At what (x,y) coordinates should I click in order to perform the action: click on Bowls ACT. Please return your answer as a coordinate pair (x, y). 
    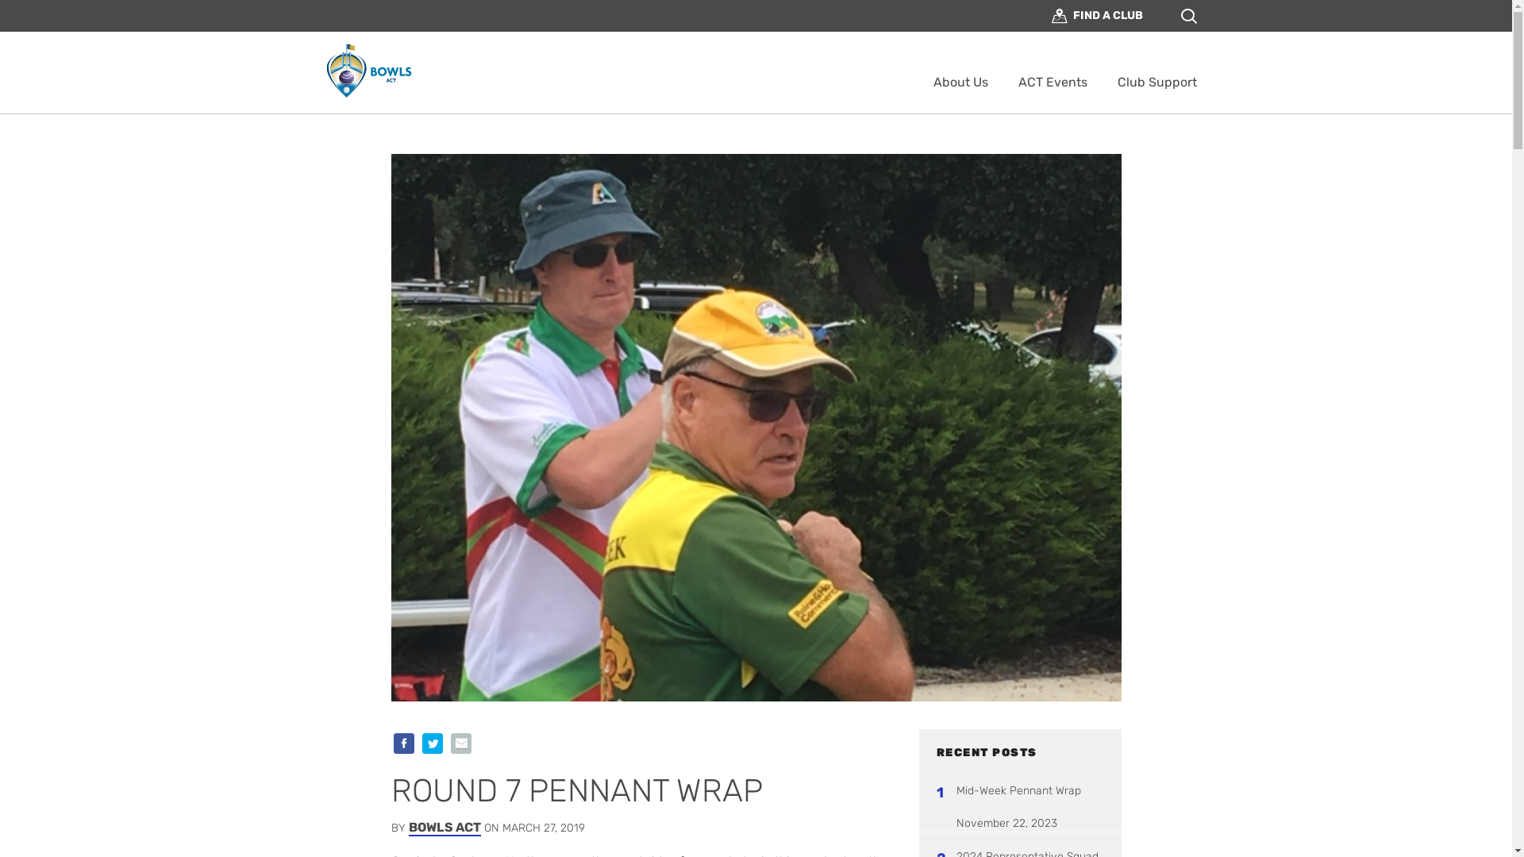
    Looking at the image, I should click on (369, 71).